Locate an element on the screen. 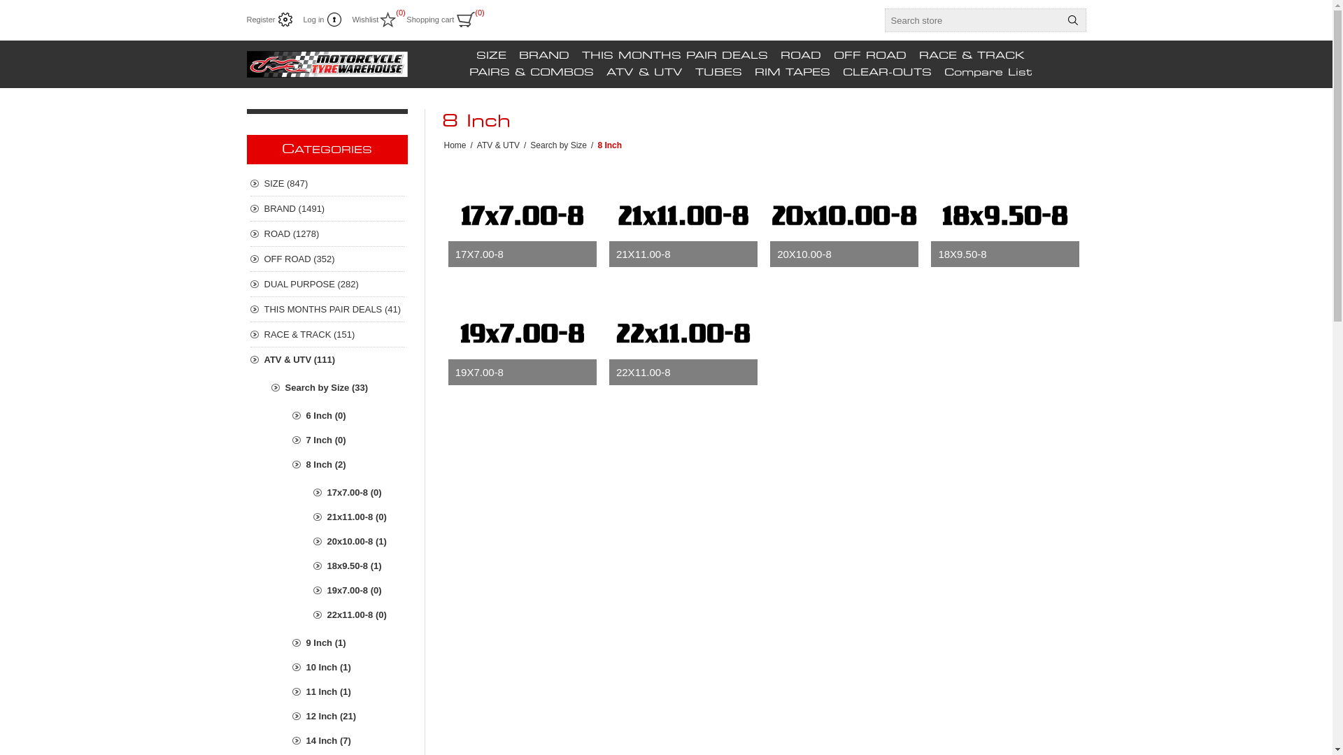 This screenshot has width=1343, height=755. 12 Inch (21) is located at coordinates (348, 716).